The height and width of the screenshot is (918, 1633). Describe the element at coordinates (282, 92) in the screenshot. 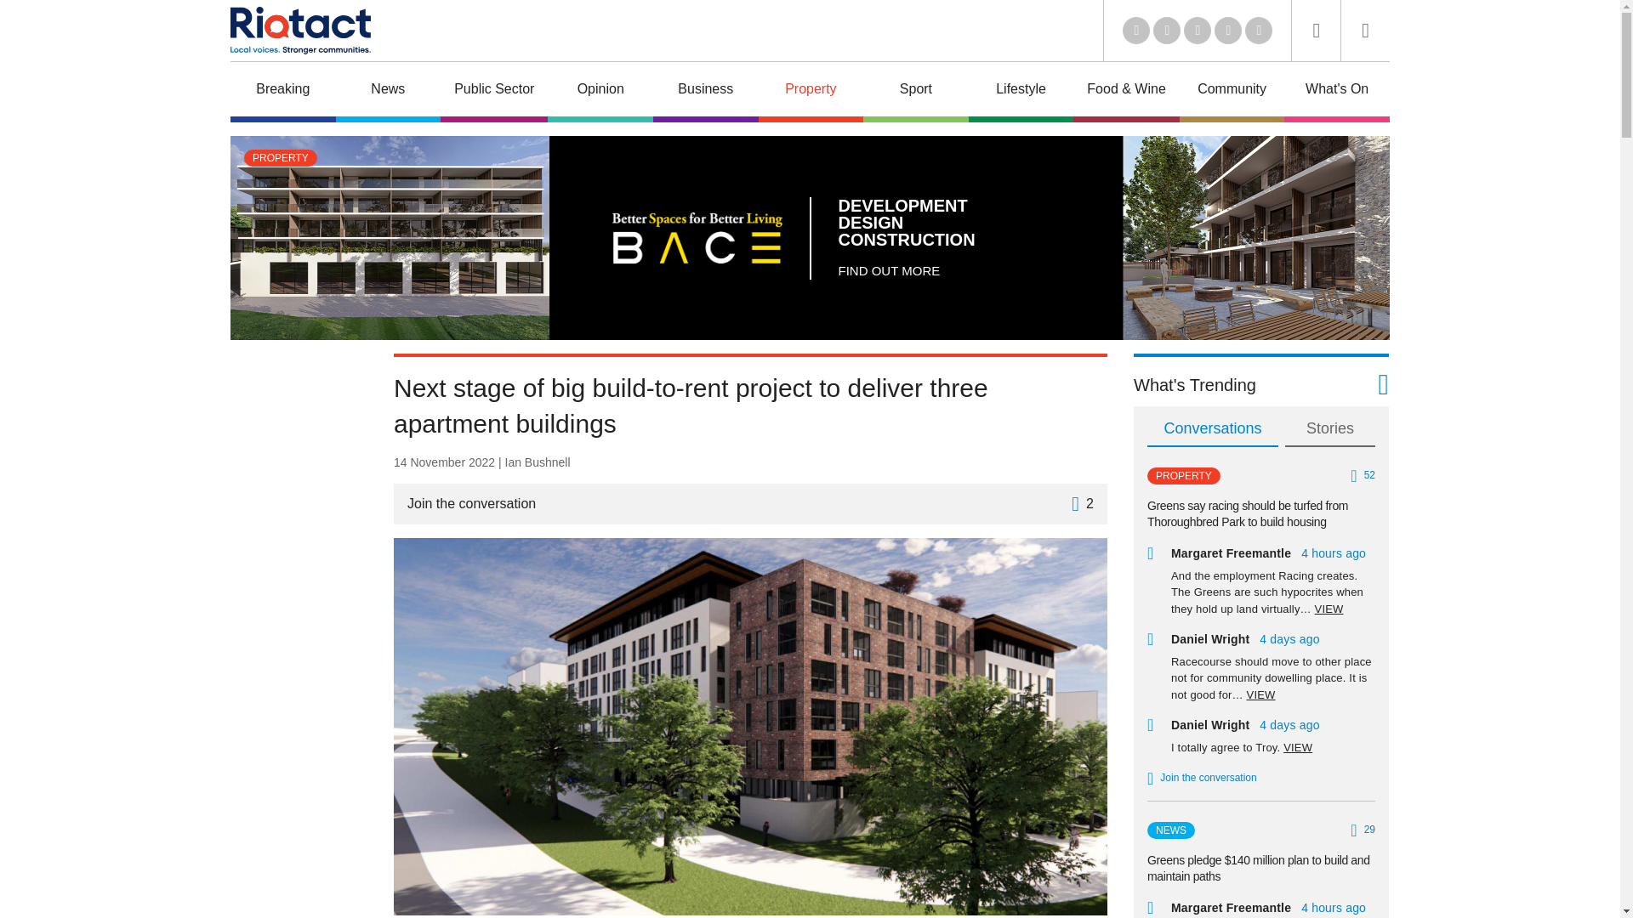

I see `Breaking` at that location.